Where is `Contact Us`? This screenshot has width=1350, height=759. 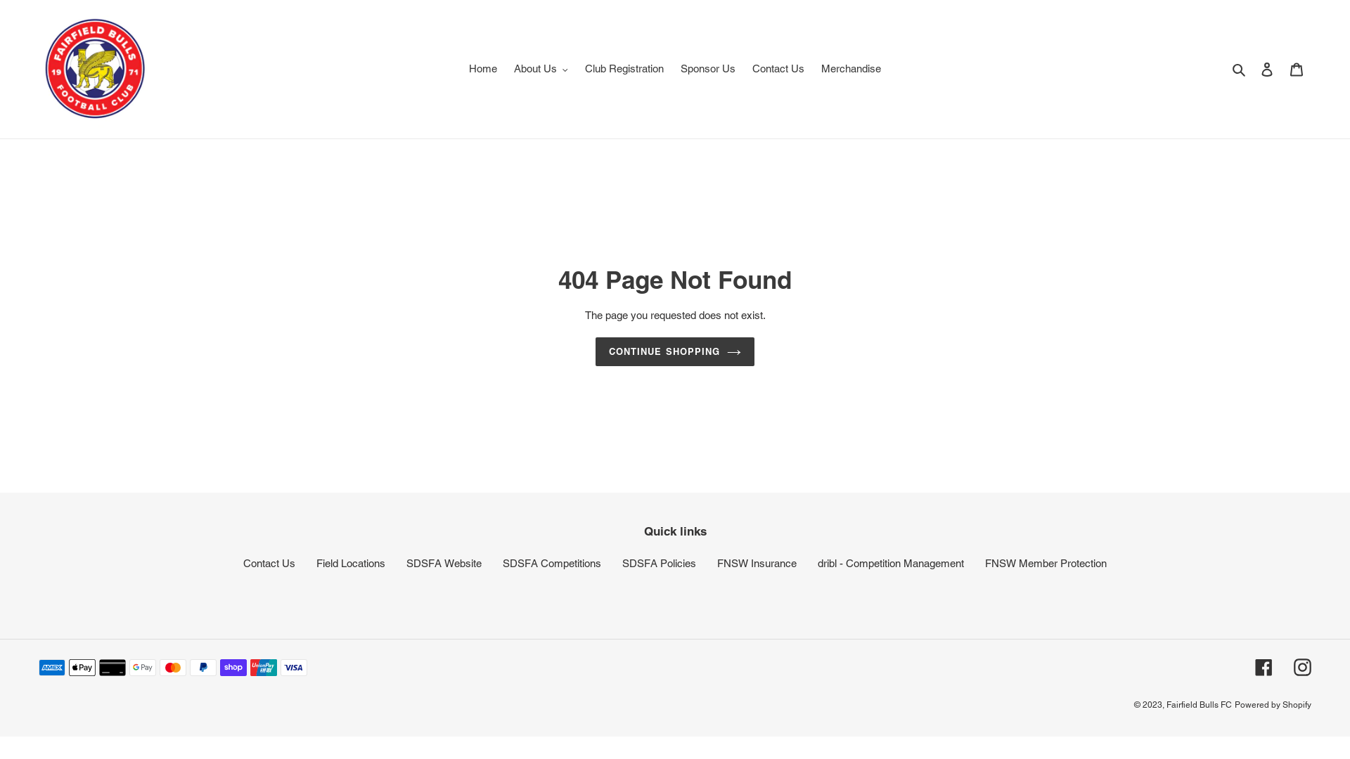 Contact Us is located at coordinates (269, 564).